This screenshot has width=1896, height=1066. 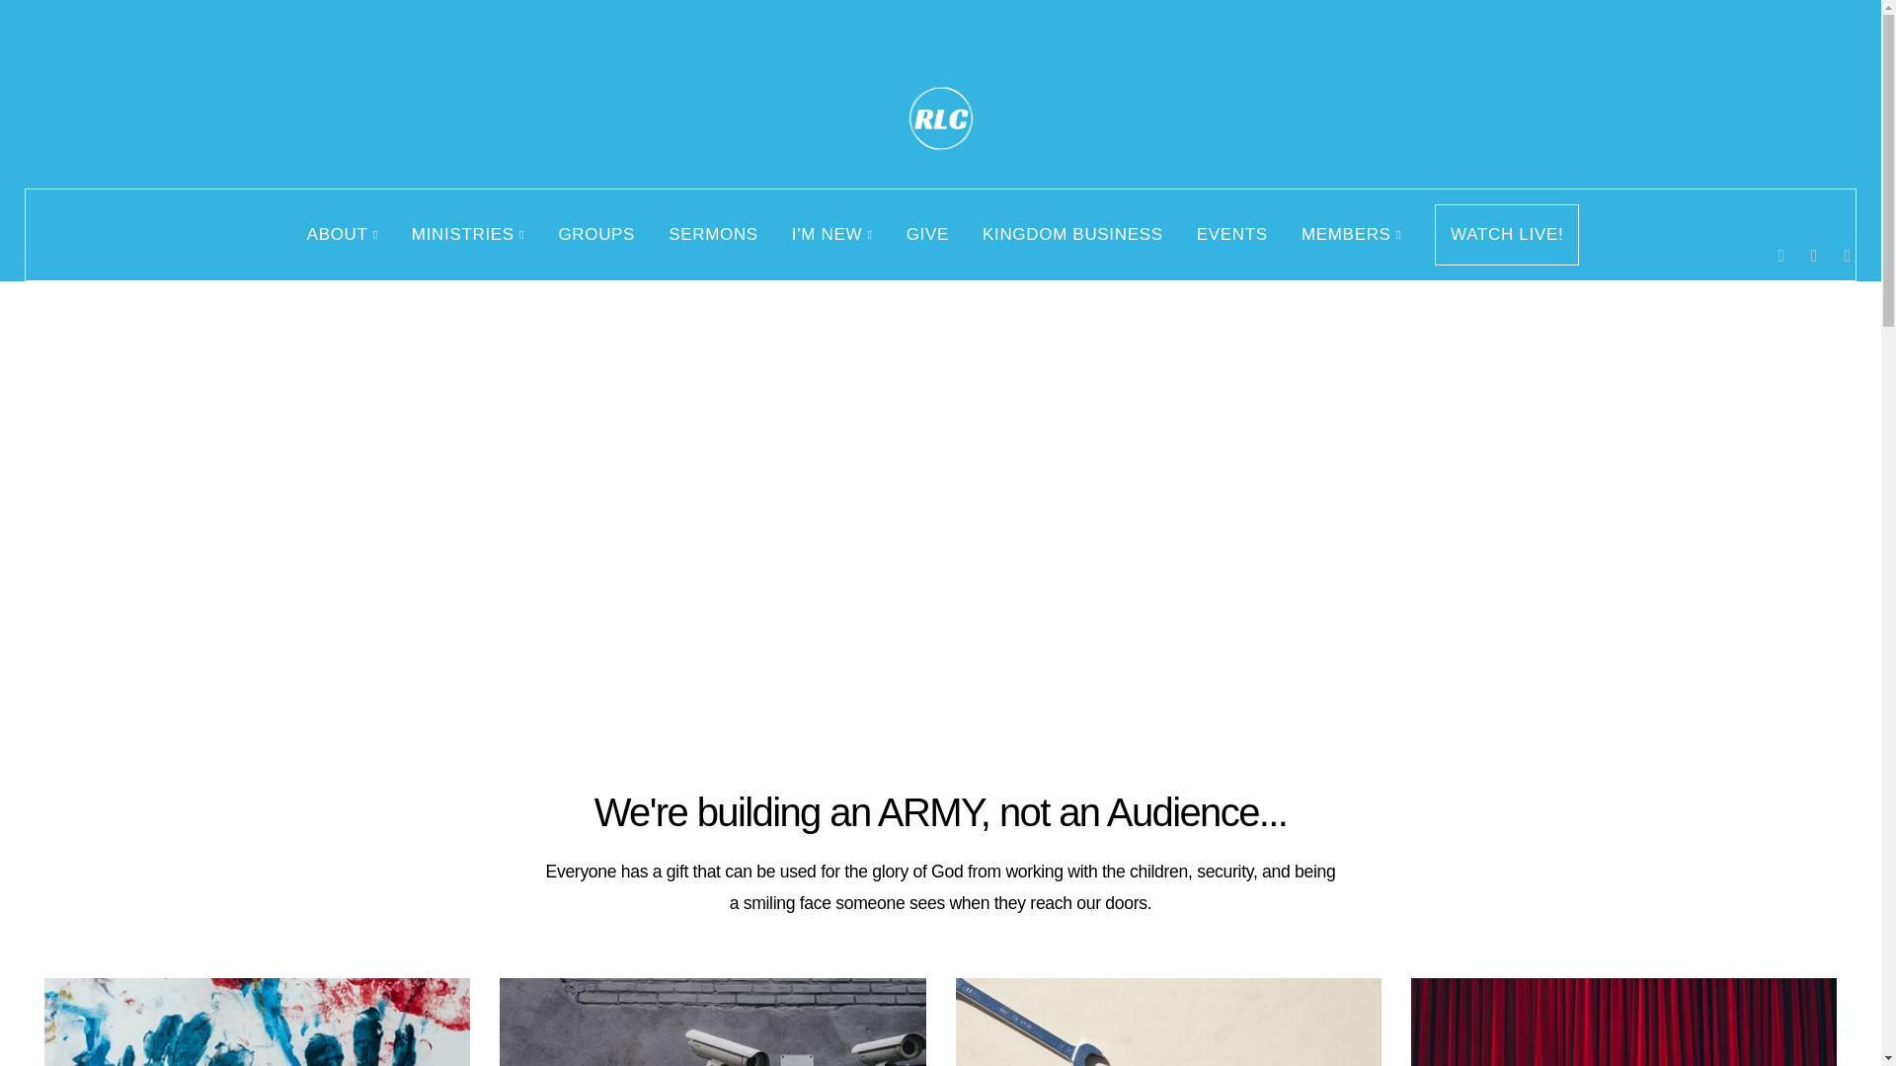 I want to click on WATCH LIVE!, so click(x=1507, y=235).